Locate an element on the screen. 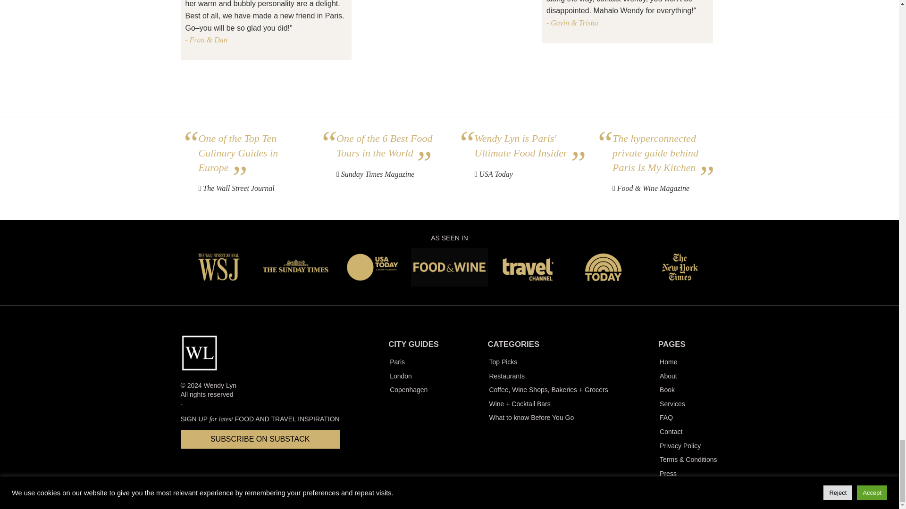  Top Picks is located at coordinates (548, 362).